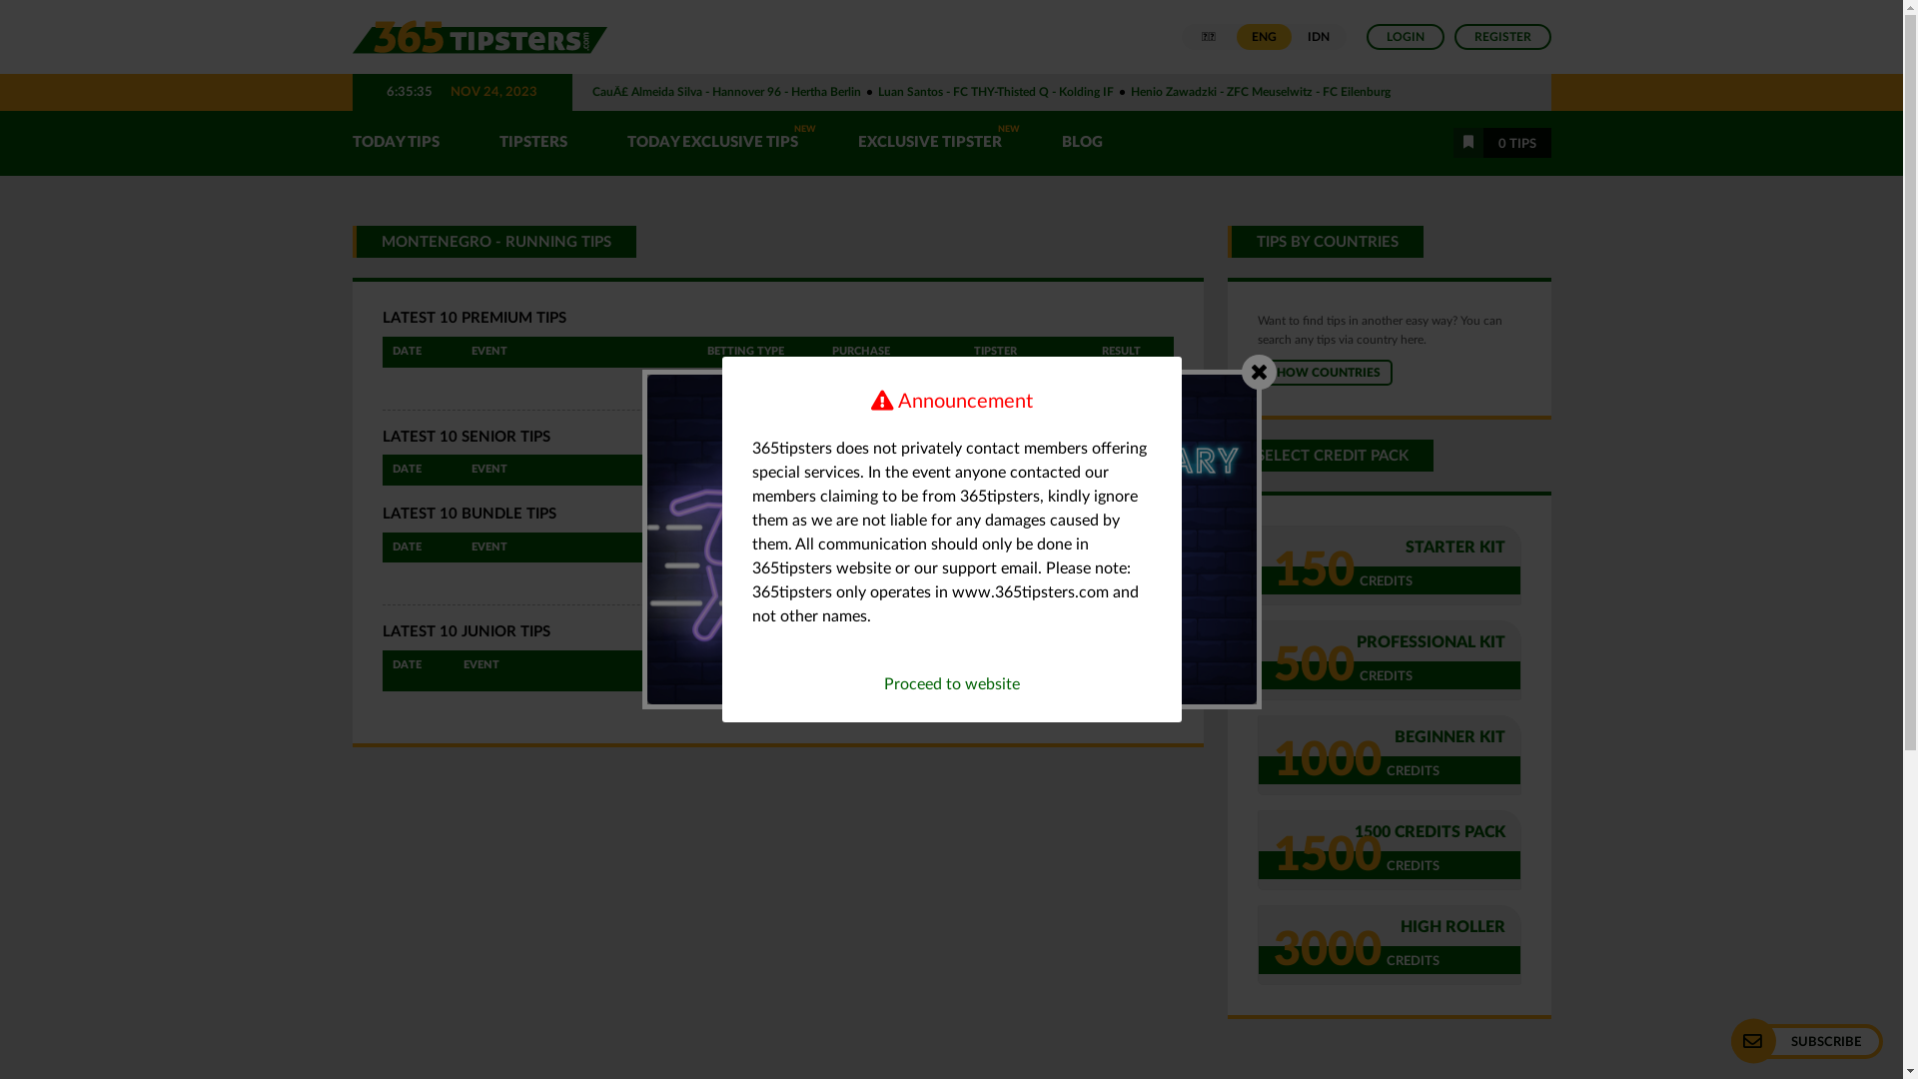  What do you see at coordinates (1501, 143) in the screenshot?
I see `0 TIPS` at bounding box center [1501, 143].